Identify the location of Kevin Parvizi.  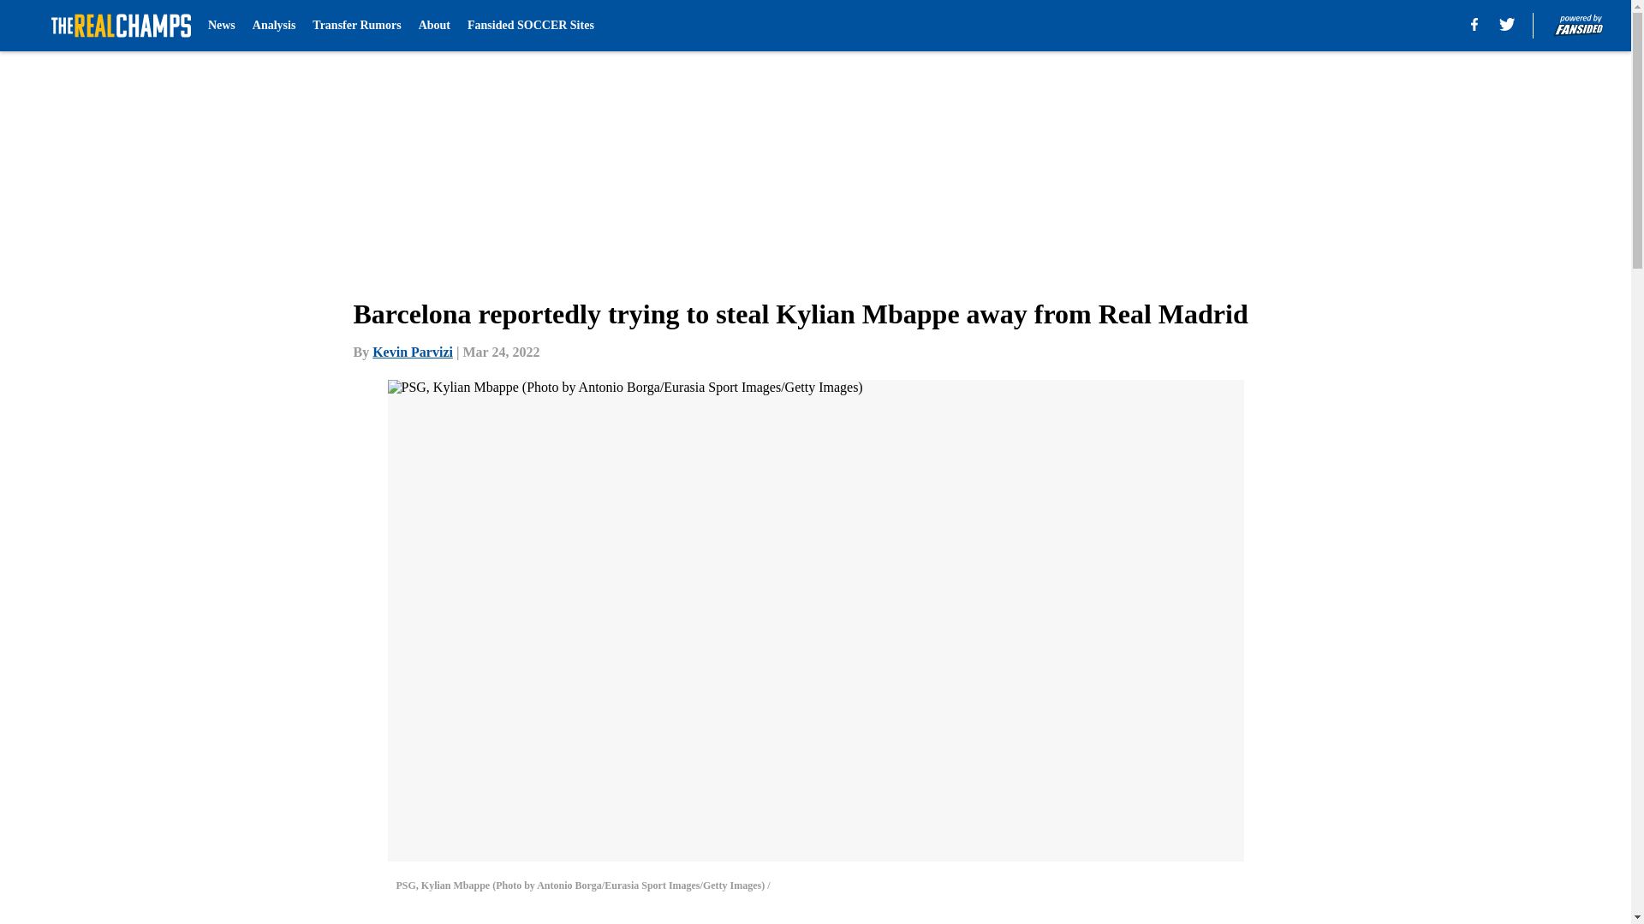
(413, 352).